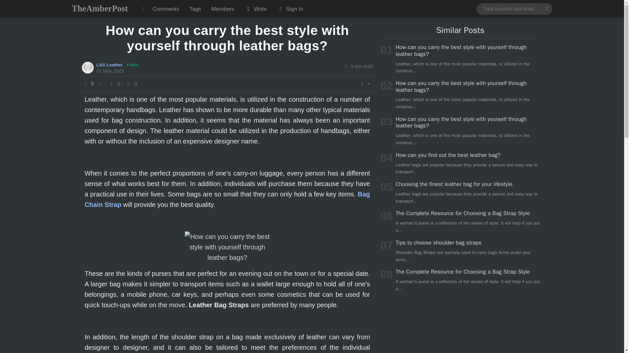 The height and width of the screenshot is (353, 629). I want to click on Comments, so click(166, 9).